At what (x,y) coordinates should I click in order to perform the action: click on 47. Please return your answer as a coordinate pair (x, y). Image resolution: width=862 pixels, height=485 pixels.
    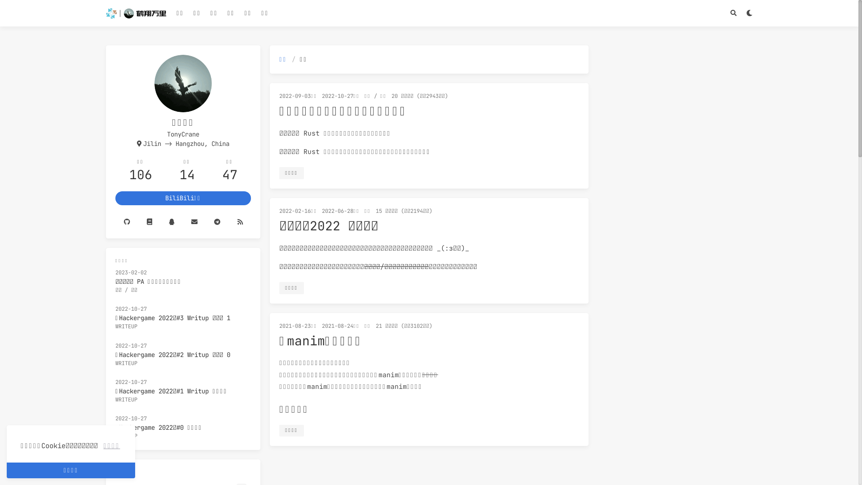
    Looking at the image, I should click on (230, 175).